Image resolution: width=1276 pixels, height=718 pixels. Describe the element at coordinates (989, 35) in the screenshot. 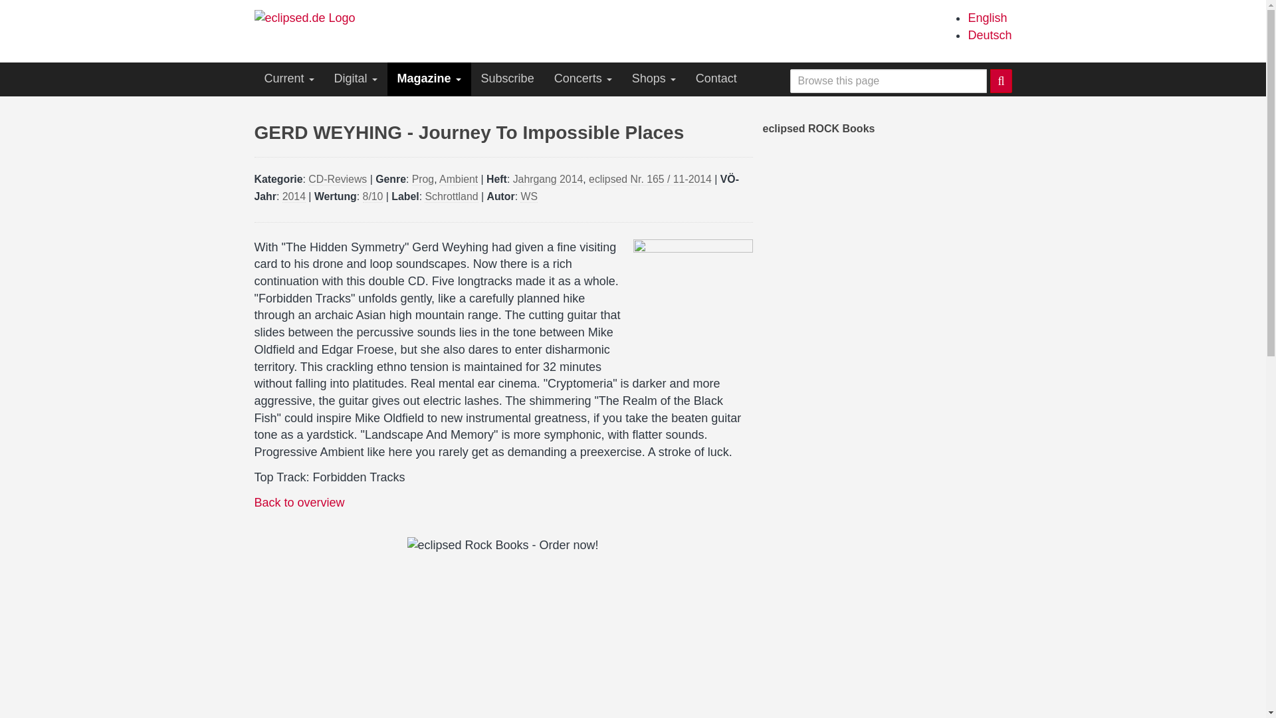

I see `Deutsch` at that location.